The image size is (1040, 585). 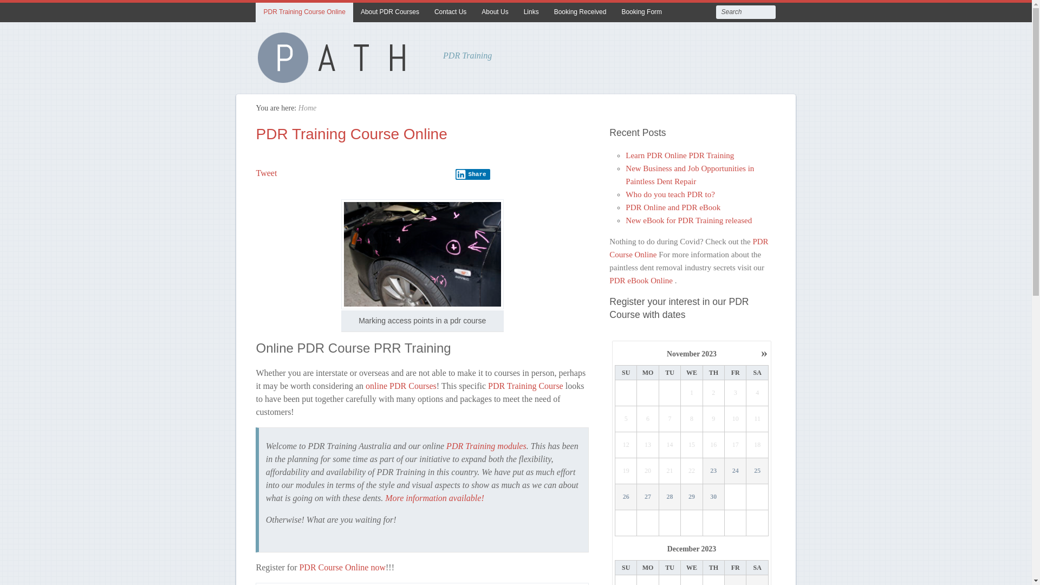 I want to click on  , so click(x=626, y=523).